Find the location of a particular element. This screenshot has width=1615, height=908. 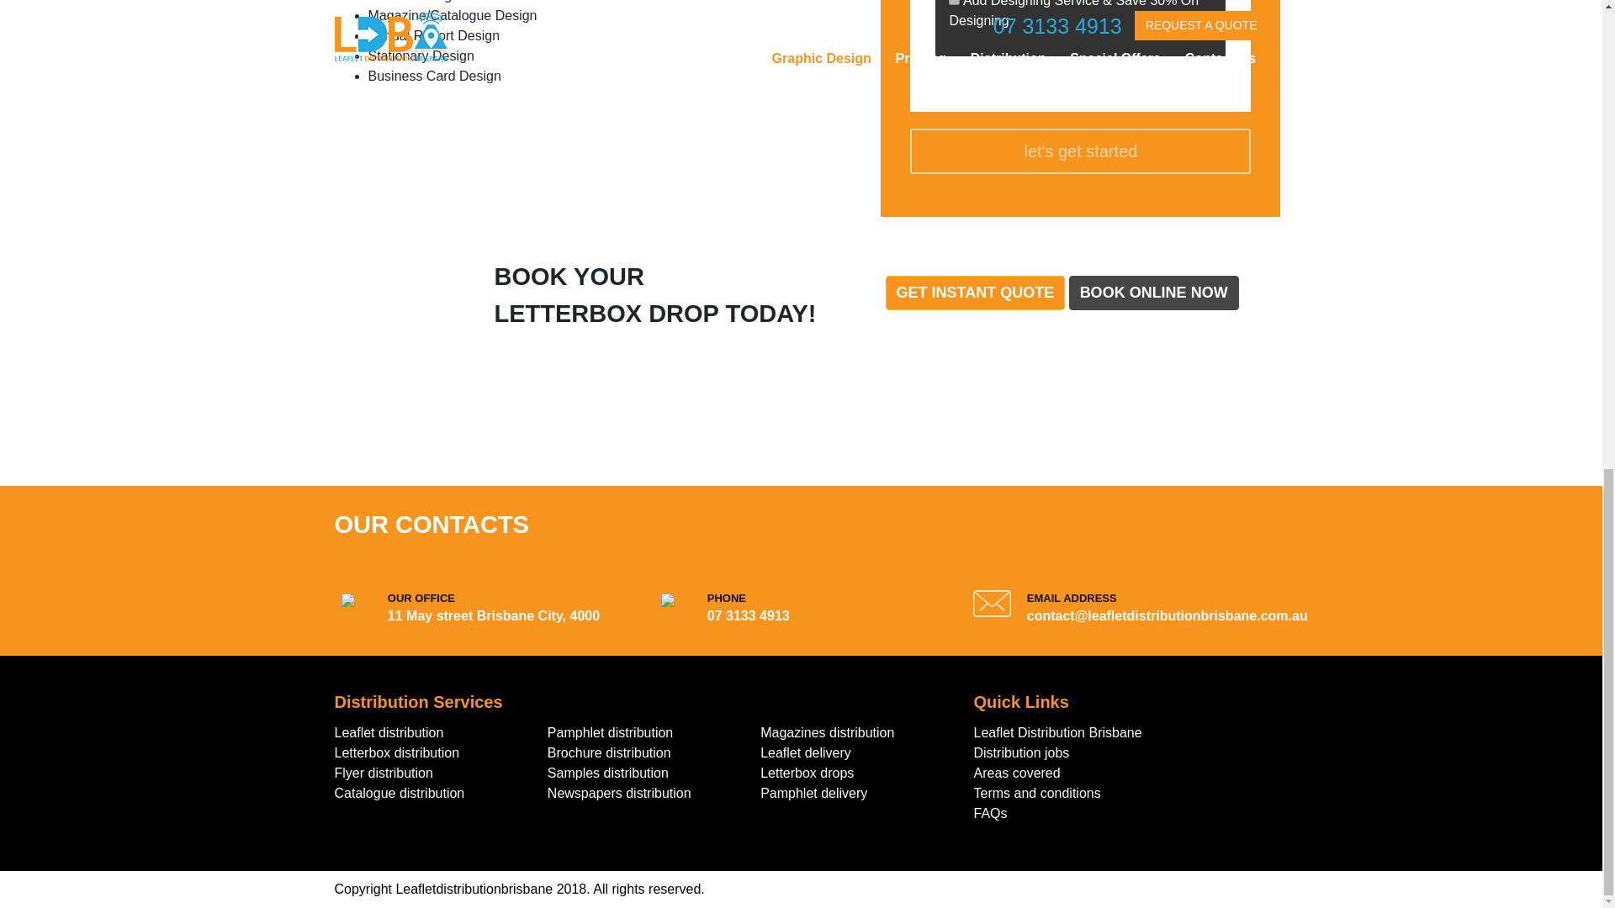

Brochure distribution is located at coordinates (609, 752).